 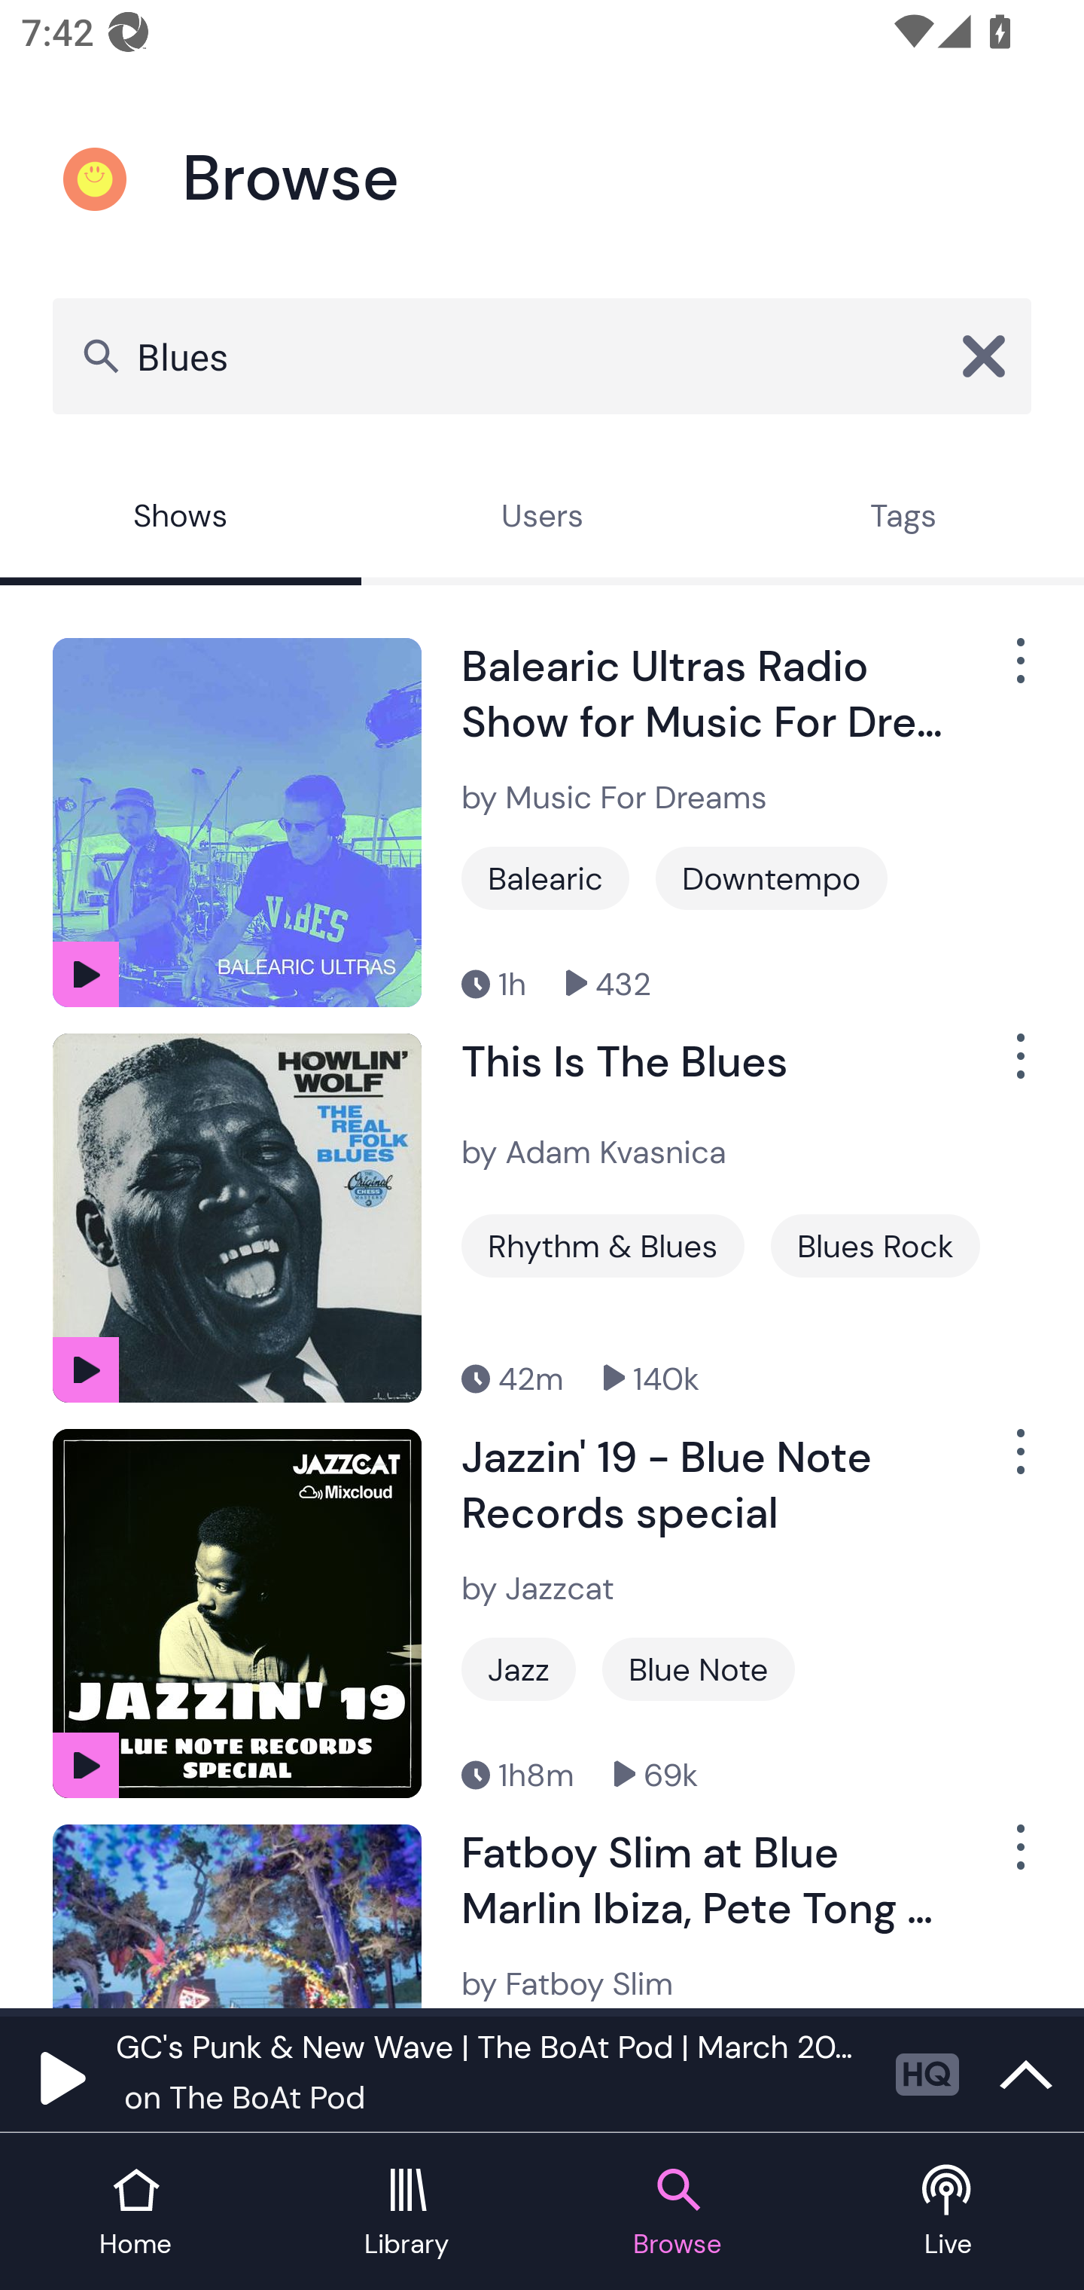 I want to click on Home tab Home, so click(x=135, y=2213).